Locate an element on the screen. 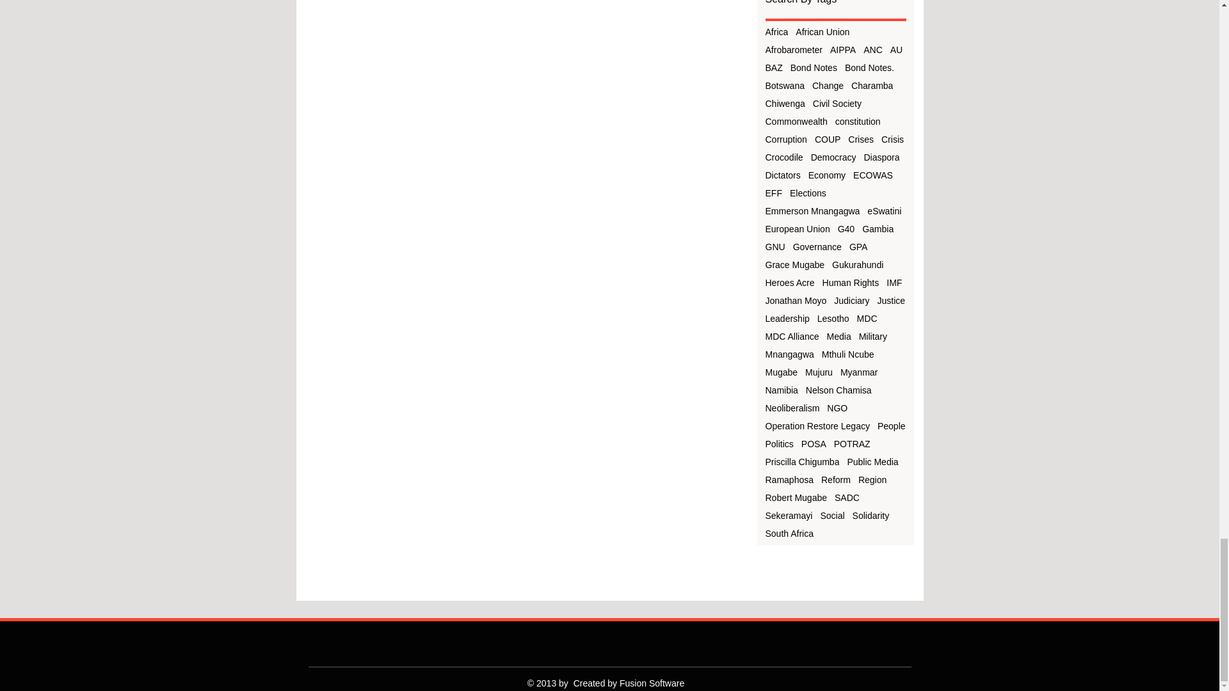  Bond Notes is located at coordinates (813, 67).